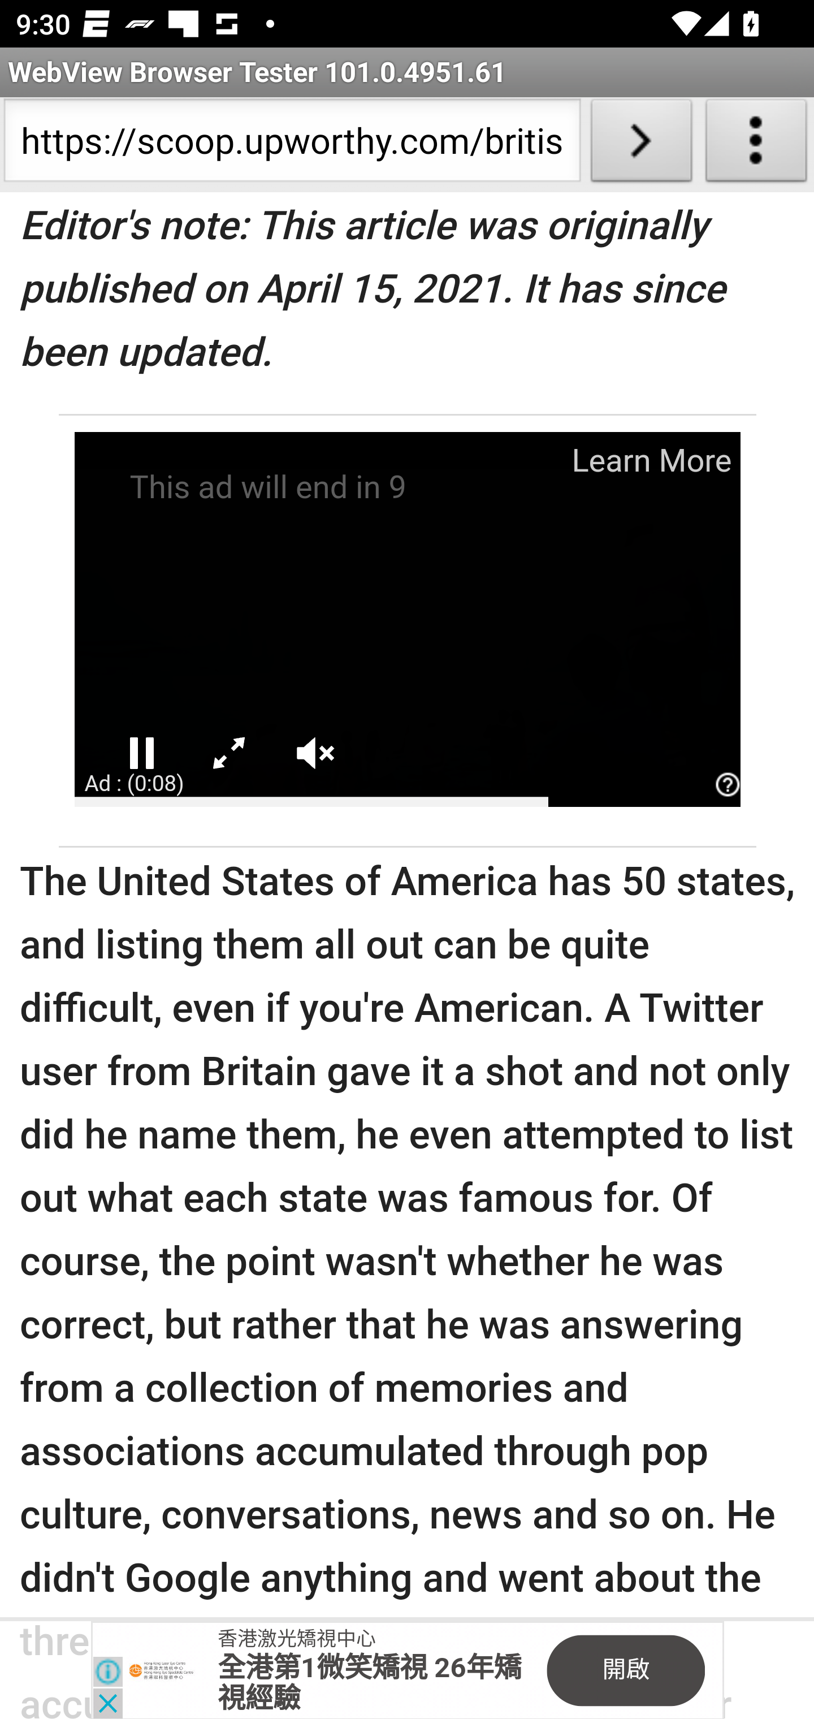 This screenshot has height=1719, width=814. Describe the element at coordinates (315, 754) in the screenshot. I see `Volume` at that location.